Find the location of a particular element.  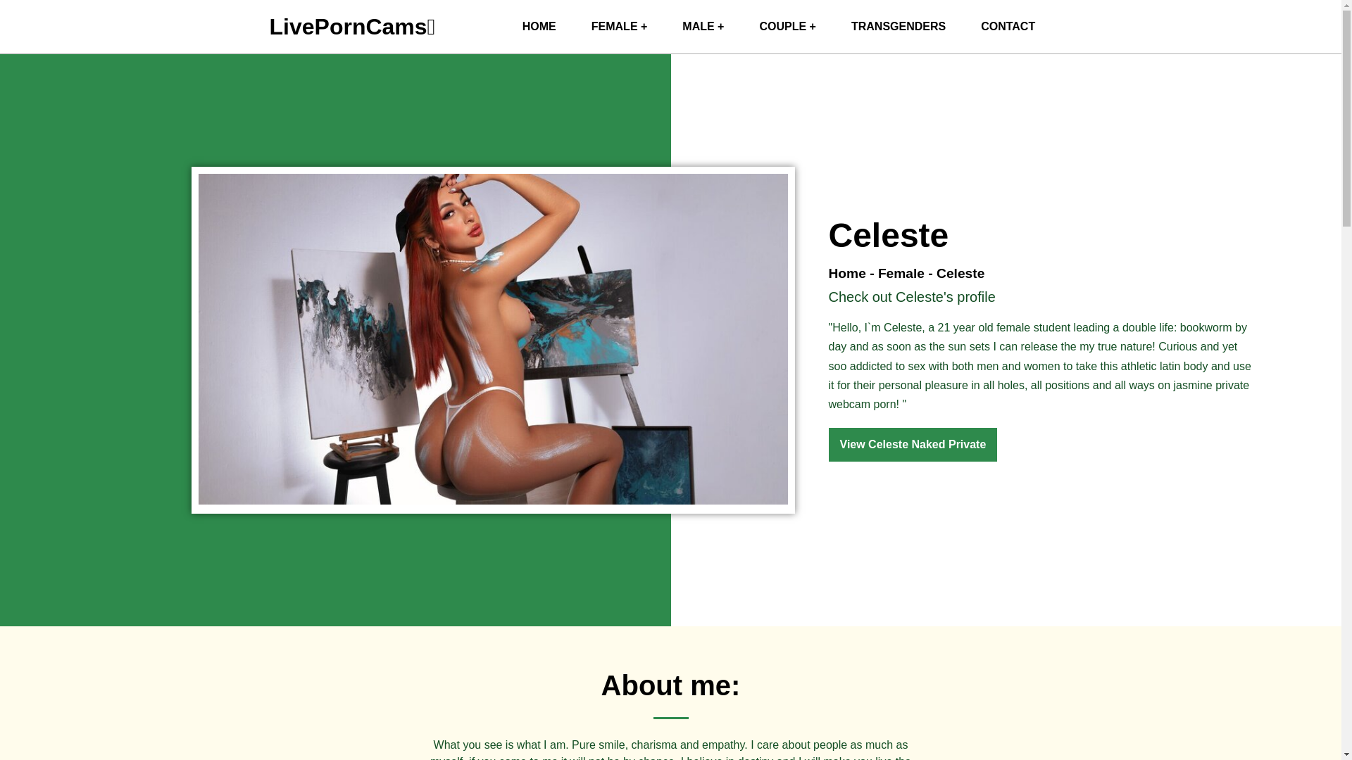

LivePornCams? is located at coordinates (352, 27).